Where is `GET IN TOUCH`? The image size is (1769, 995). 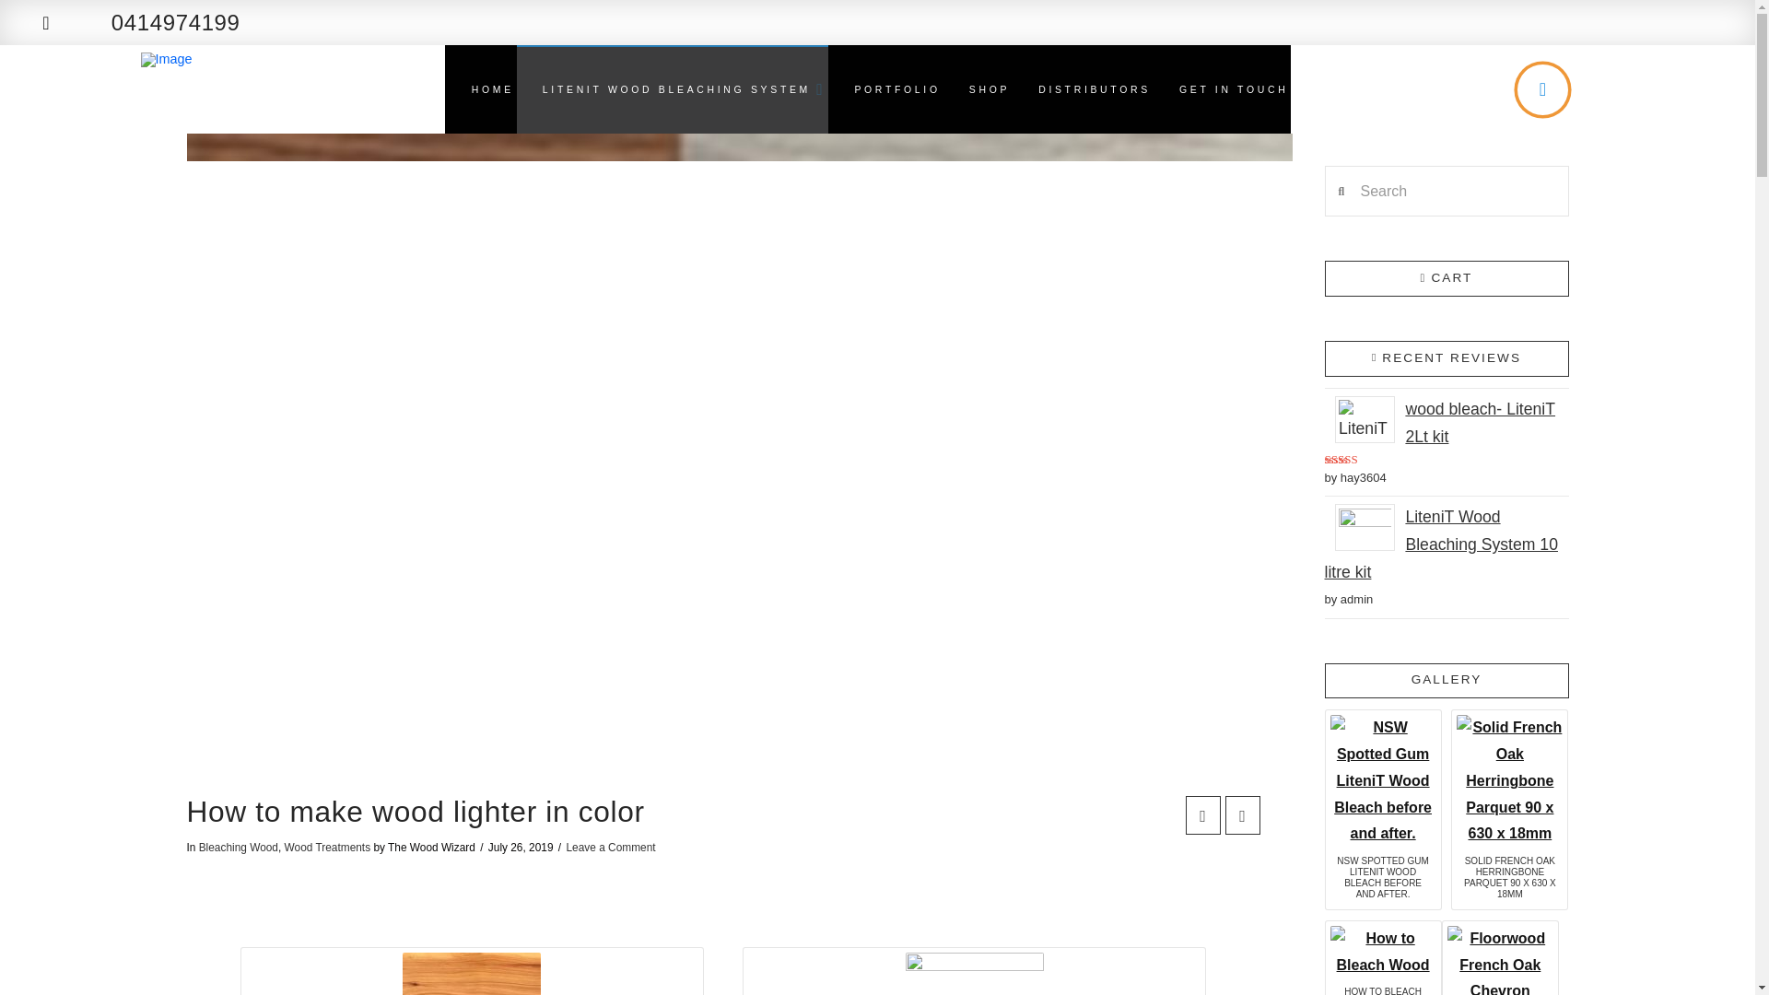 GET IN TOUCH is located at coordinates (1222, 88).